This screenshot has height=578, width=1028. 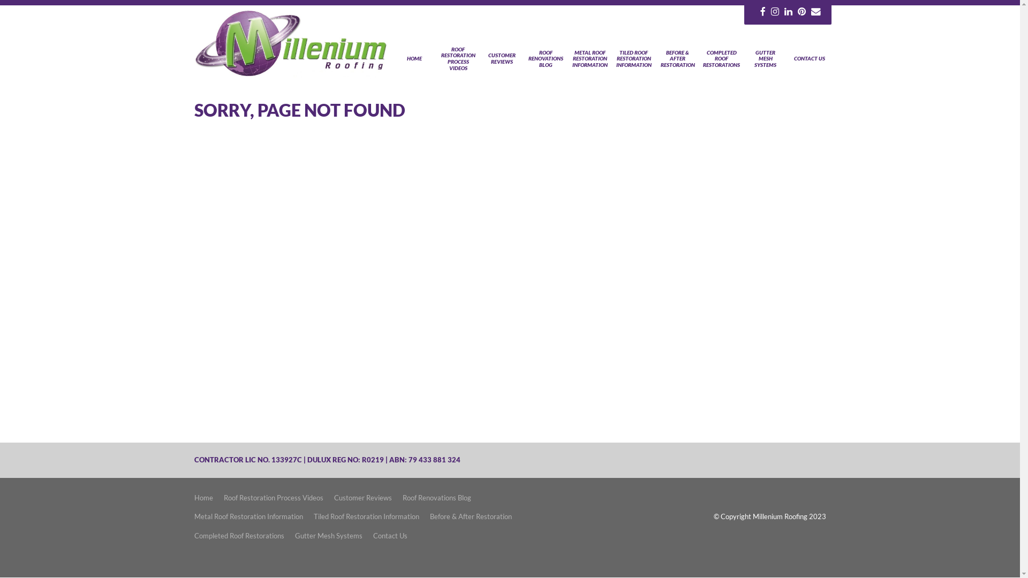 I want to click on METAL ROOF RESTORATION INFORMATION, so click(x=590, y=59).